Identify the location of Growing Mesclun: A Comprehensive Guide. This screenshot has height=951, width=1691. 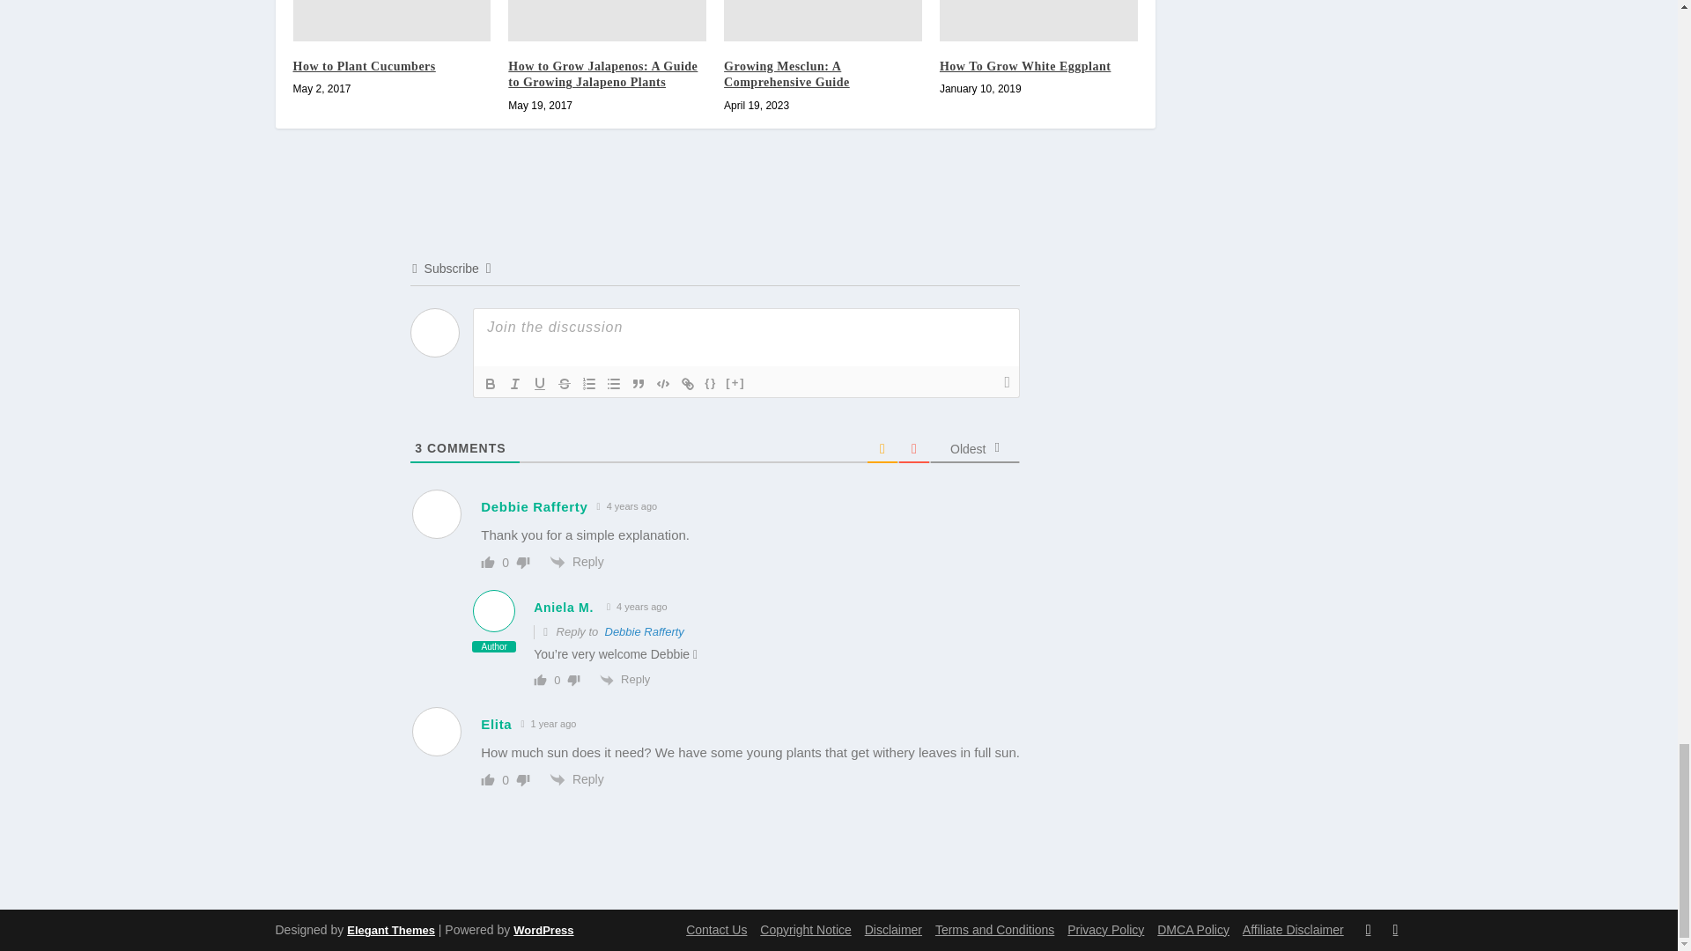
(823, 21).